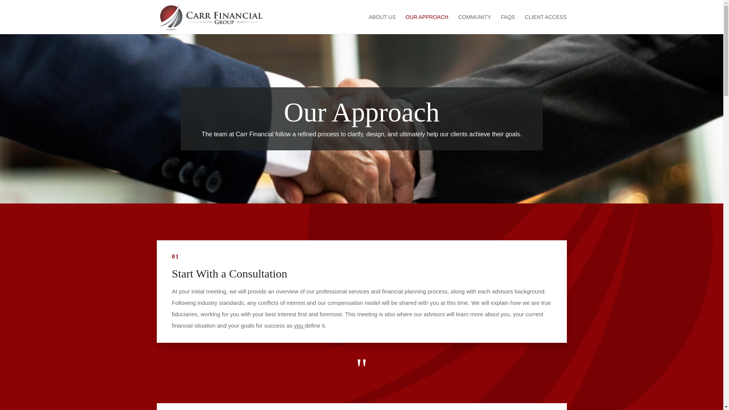  Describe the element at coordinates (545, 24) in the screenshot. I see `CLIENT ACCESS` at that location.